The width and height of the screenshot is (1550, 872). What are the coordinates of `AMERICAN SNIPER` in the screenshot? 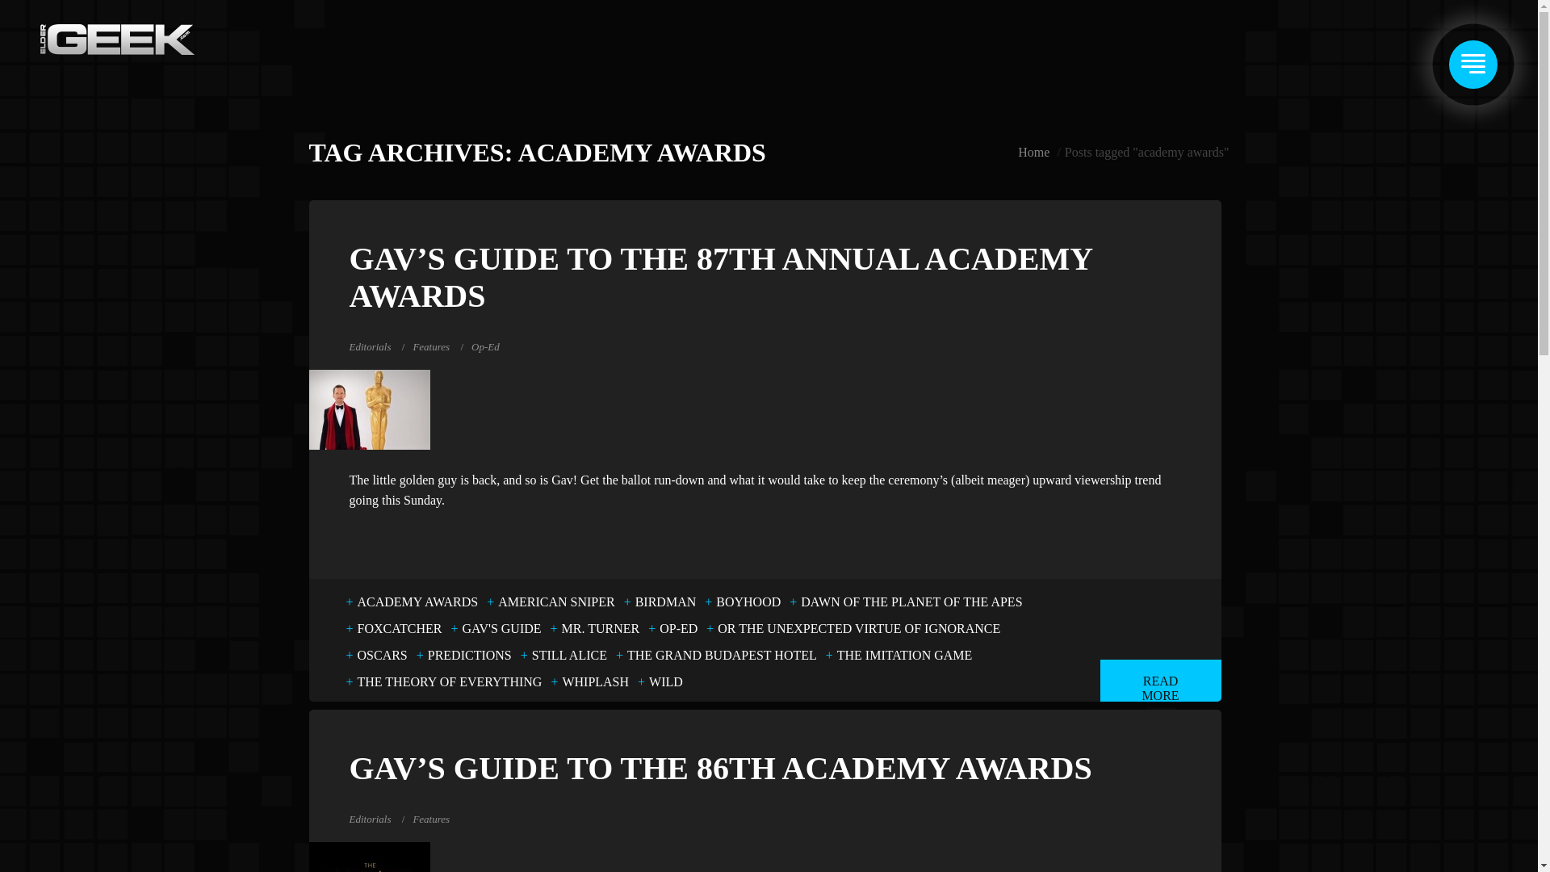 It's located at (555, 602).